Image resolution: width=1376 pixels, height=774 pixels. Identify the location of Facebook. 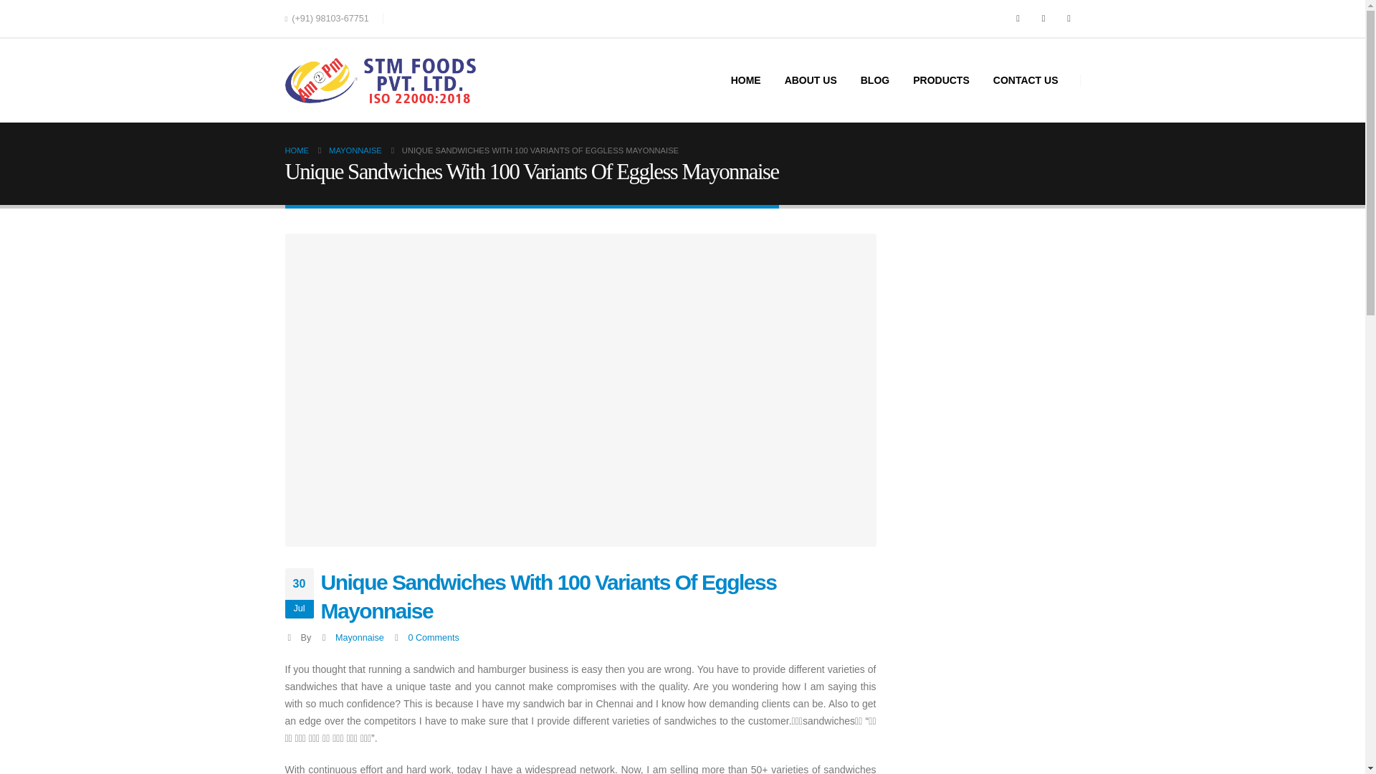
(1018, 19).